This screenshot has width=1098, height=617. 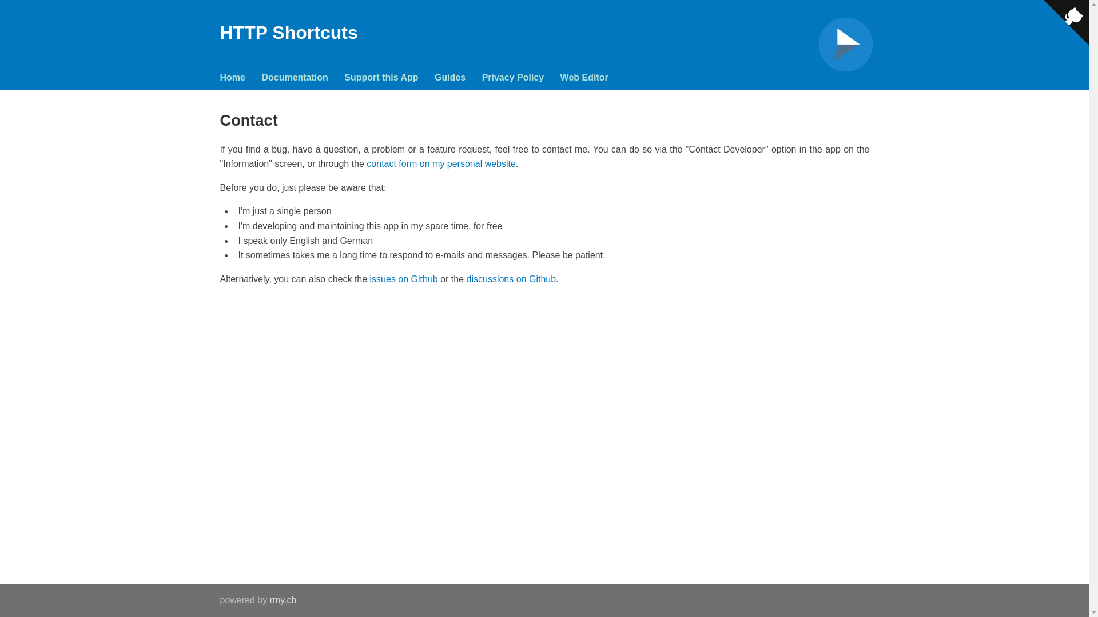 What do you see at coordinates (404, 279) in the screenshot?
I see `issues on Github` at bounding box center [404, 279].